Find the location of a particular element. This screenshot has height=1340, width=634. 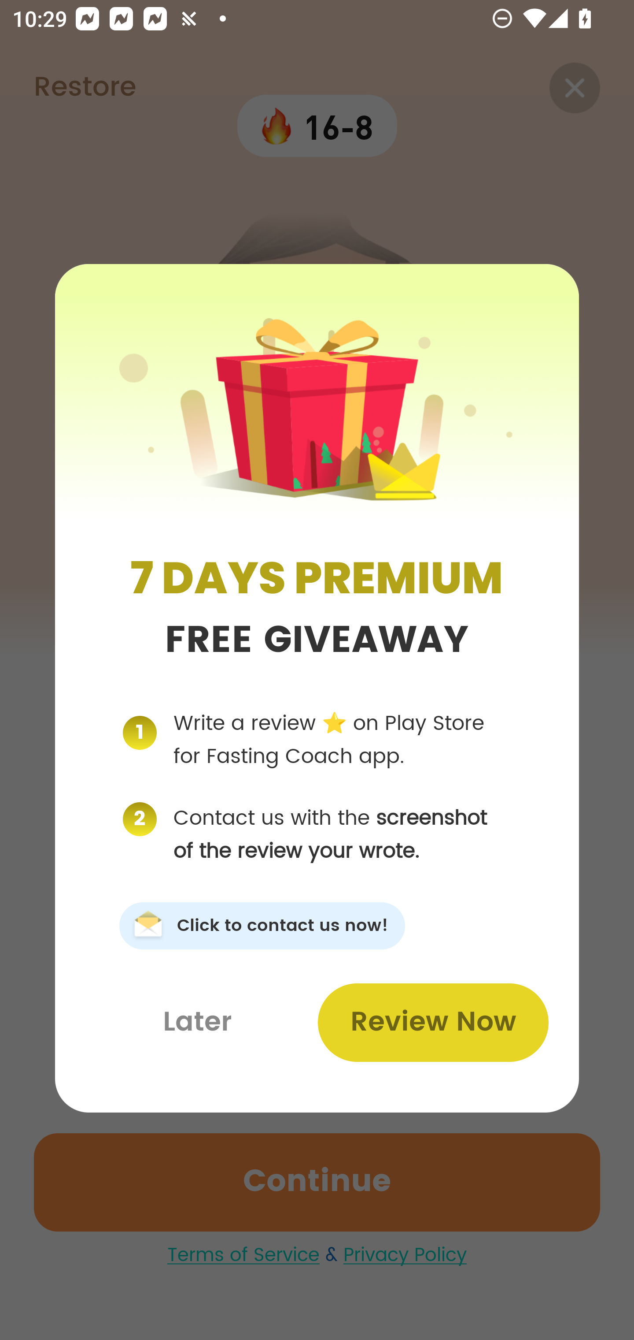

Click to contact us now! is located at coordinates (262, 926).